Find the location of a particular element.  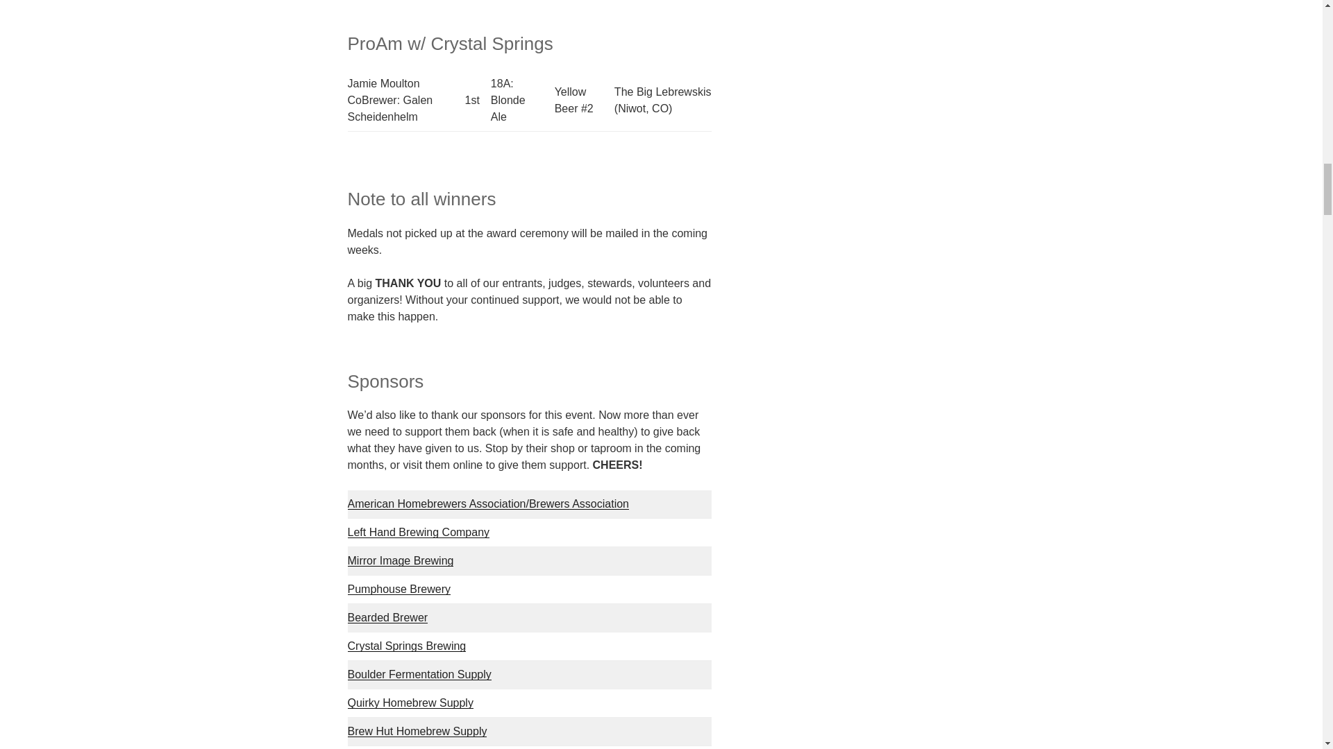

Brew Hut Homebrew Supply is located at coordinates (417, 731).